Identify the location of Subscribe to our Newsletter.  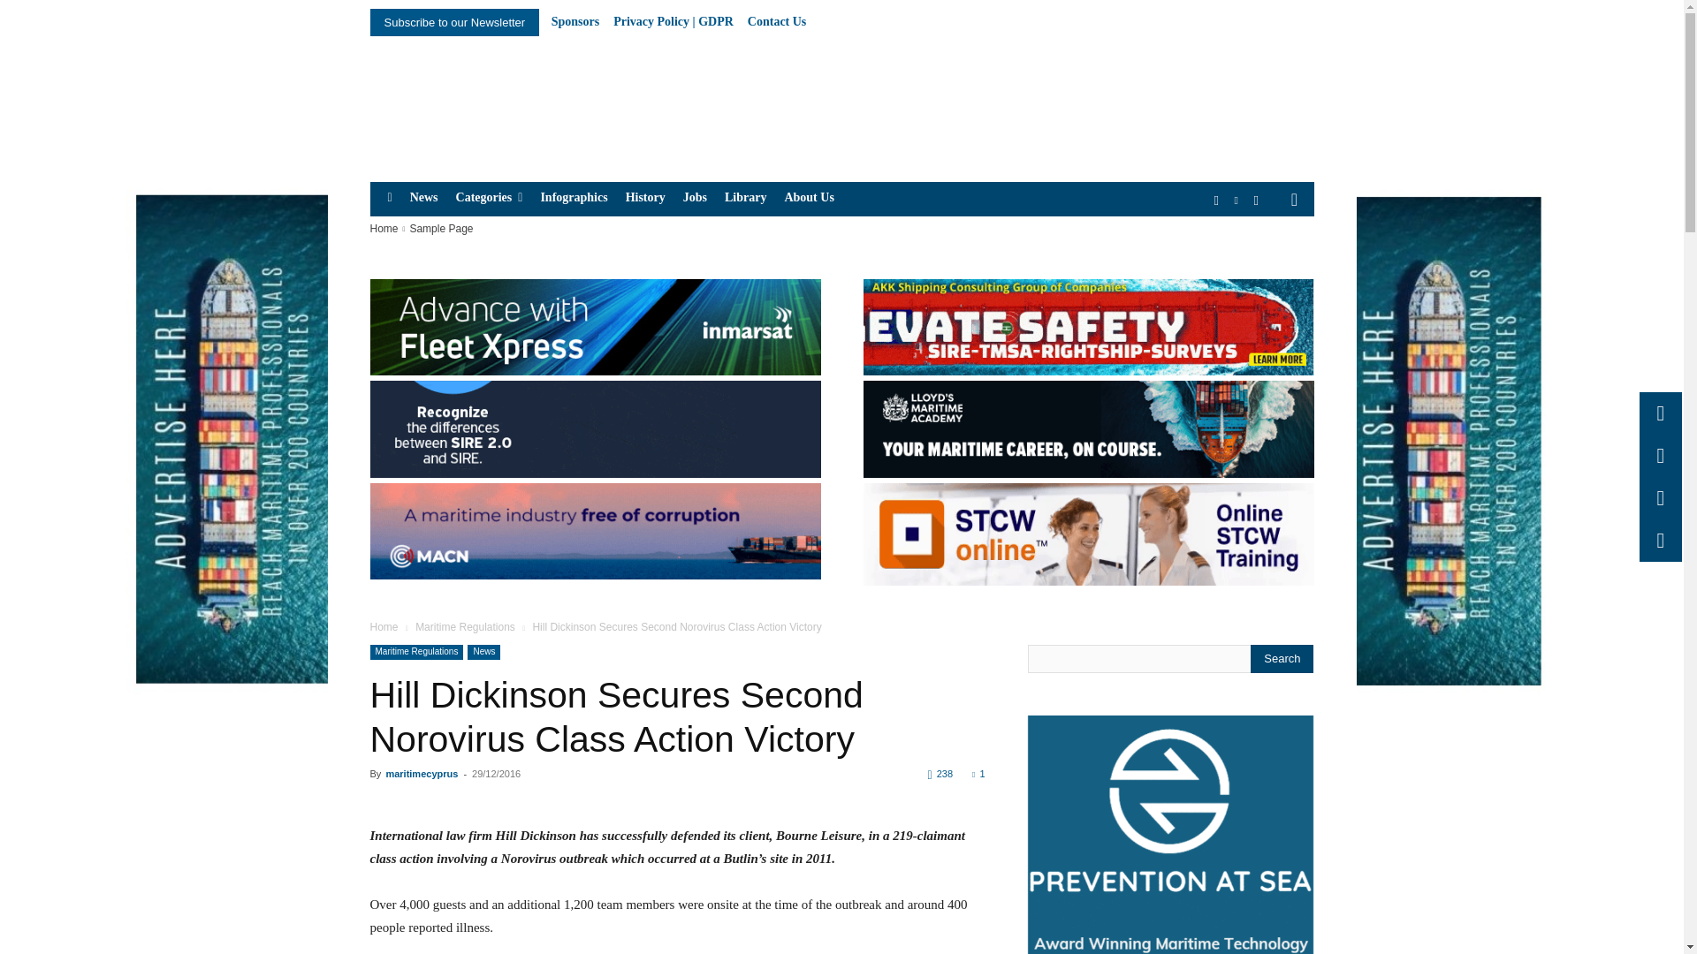
(454, 22).